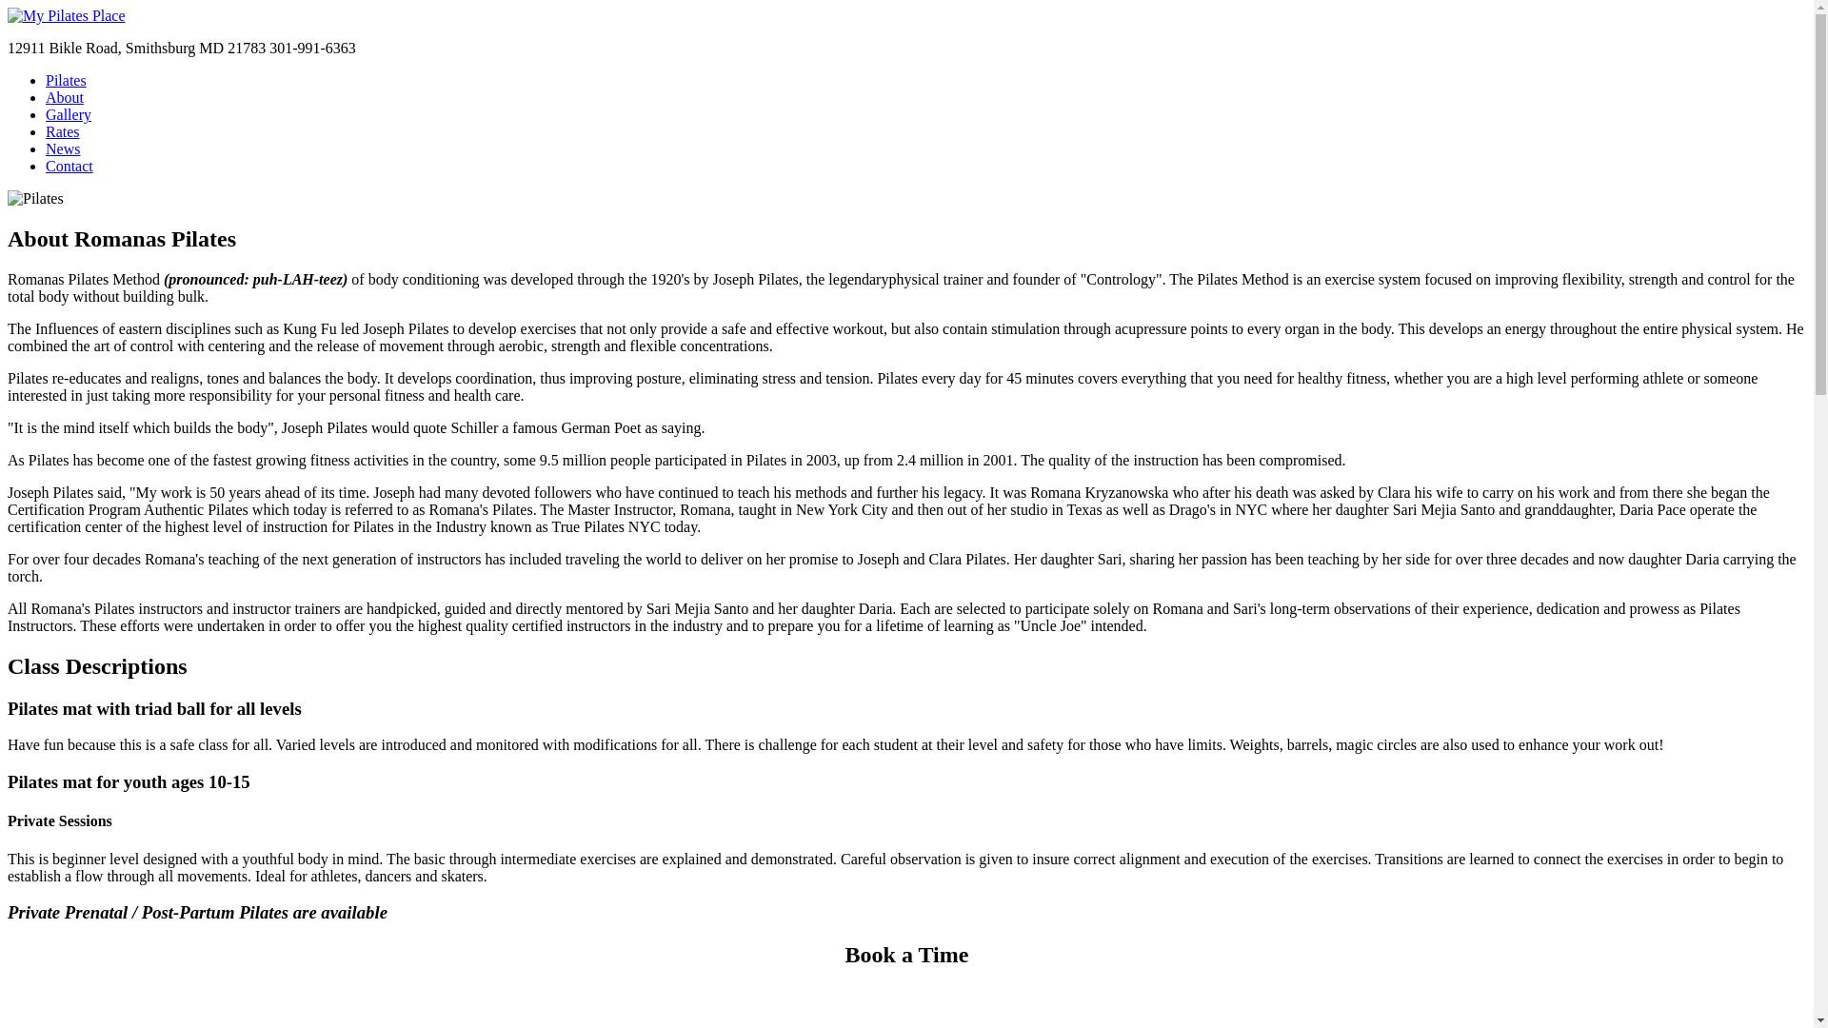 The image size is (1828, 1028). I want to click on Pilates, so click(66, 80).